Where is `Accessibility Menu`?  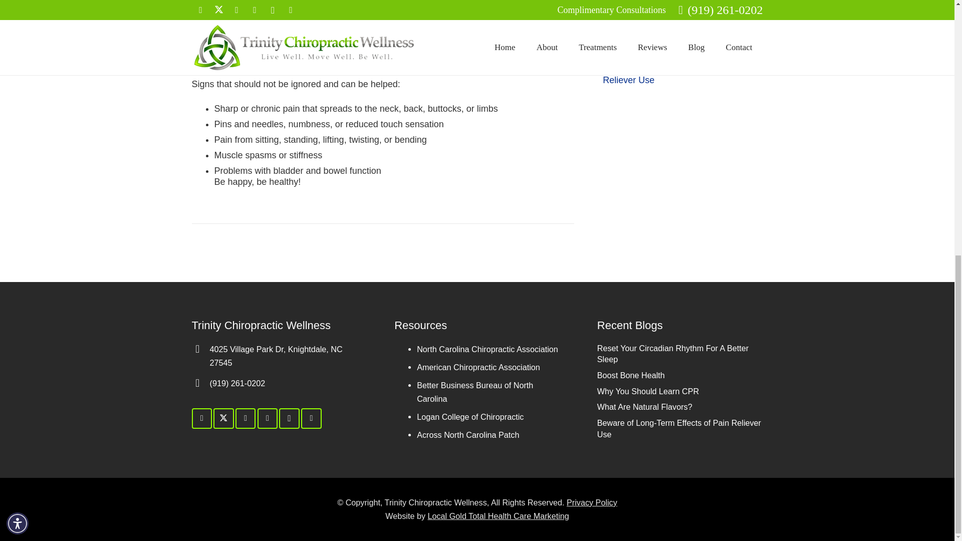
Accessibility Menu is located at coordinates (18, 40).